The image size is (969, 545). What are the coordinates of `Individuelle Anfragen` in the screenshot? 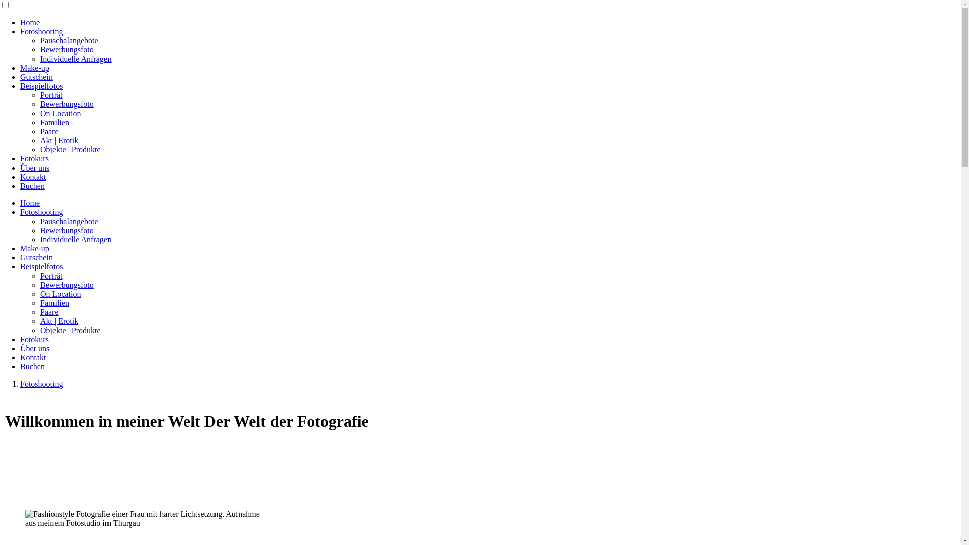 It's located at (76, 239).